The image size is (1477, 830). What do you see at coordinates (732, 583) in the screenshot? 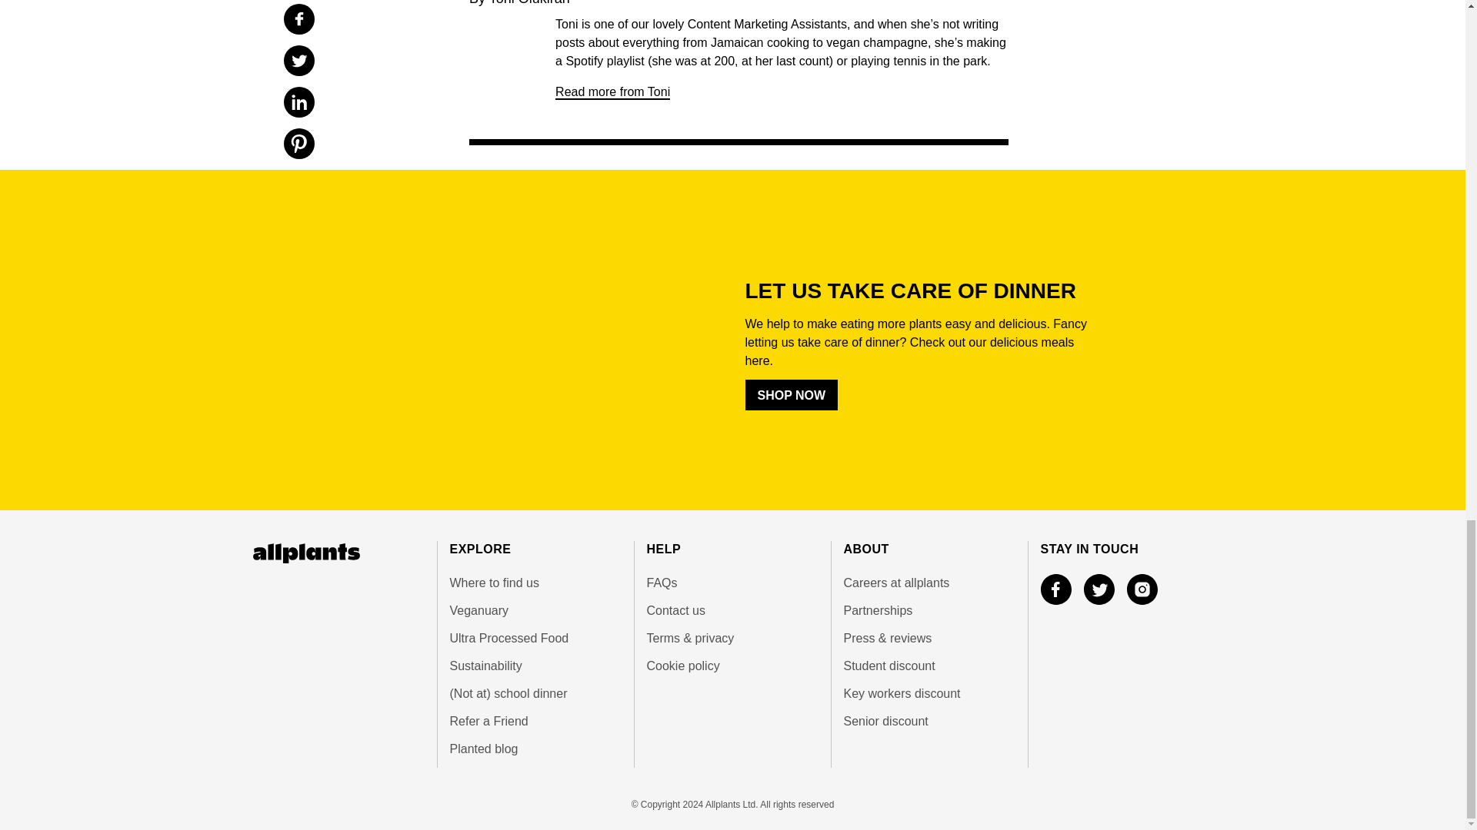
I see `FAQs` at bounding box center [732, 583].